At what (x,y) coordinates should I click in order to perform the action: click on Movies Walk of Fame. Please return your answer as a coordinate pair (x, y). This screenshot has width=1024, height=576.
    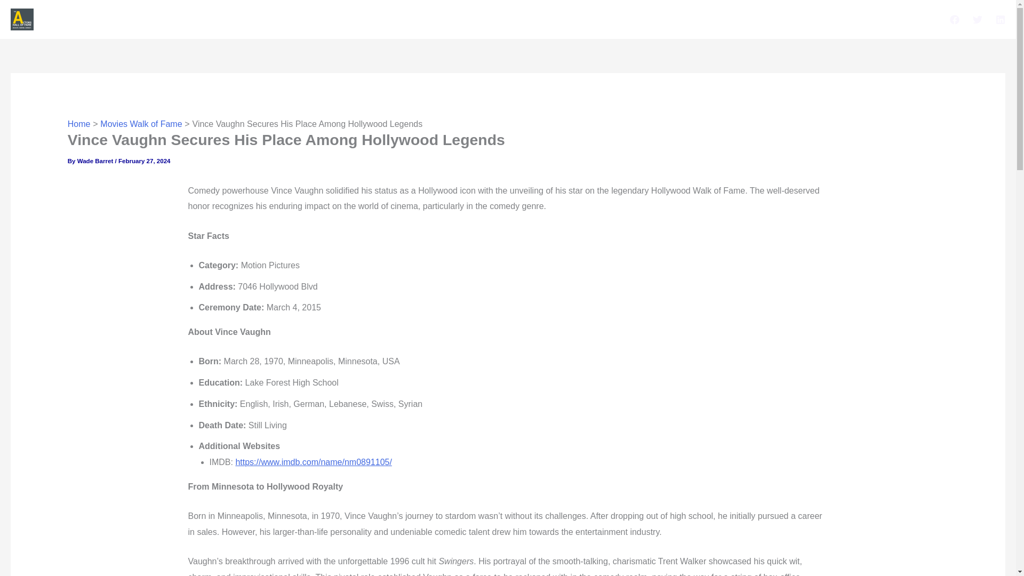
    Looking at the image, I should click on (141, 124).